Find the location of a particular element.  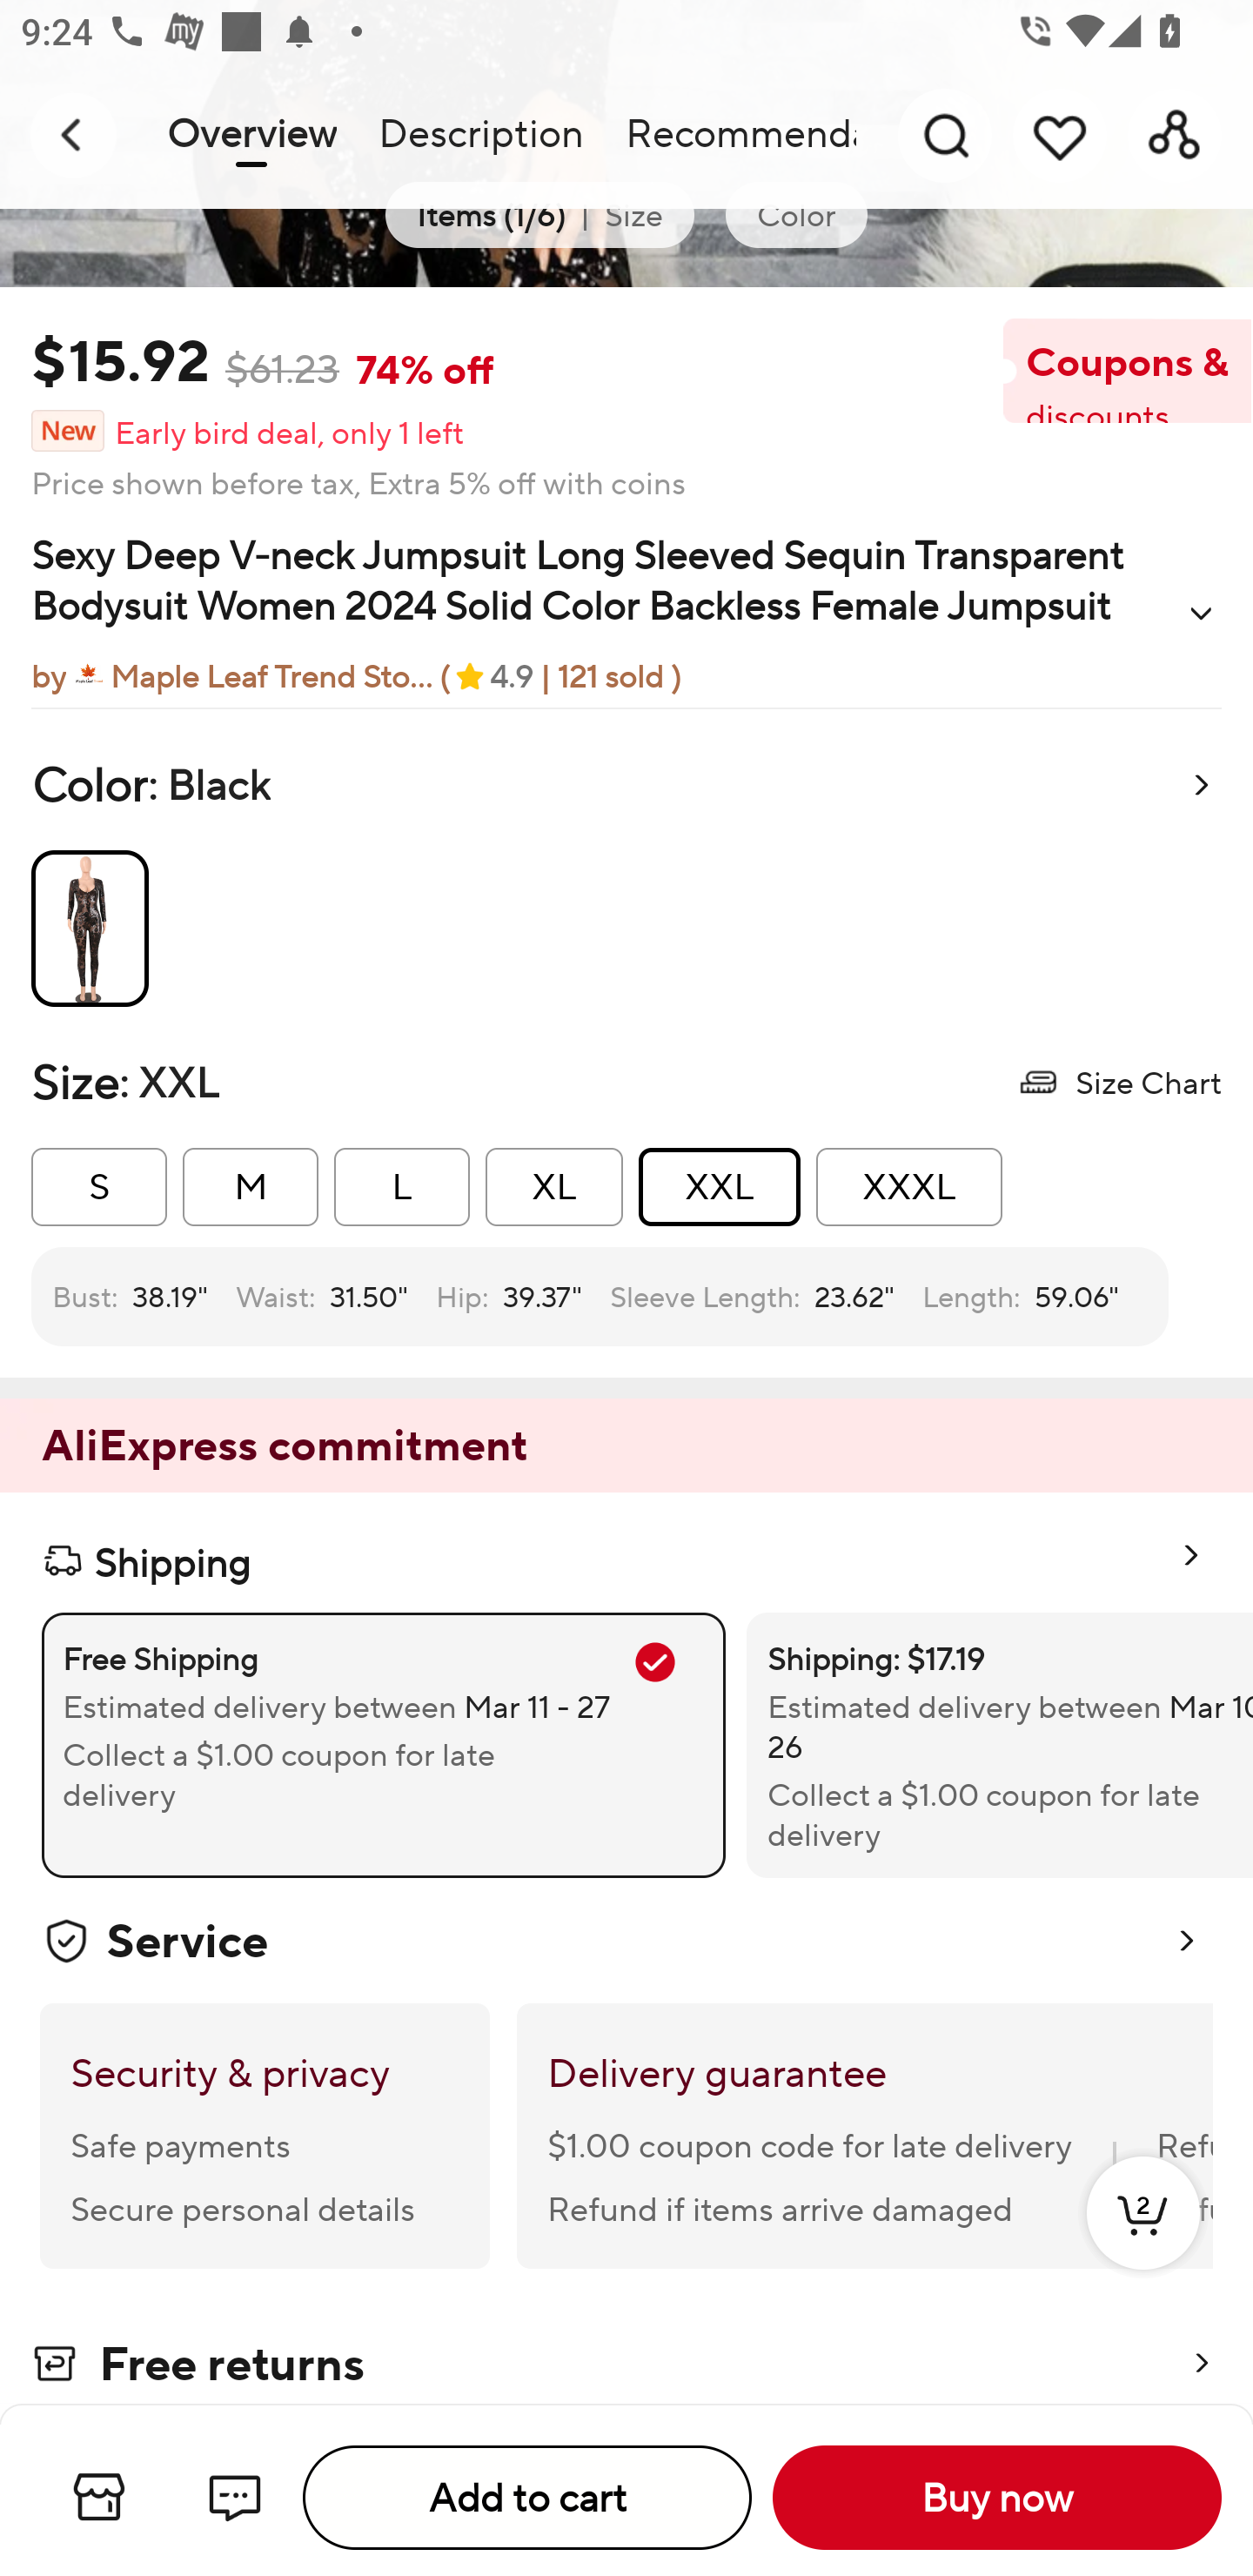

L is located at coordinates (402, 1187).